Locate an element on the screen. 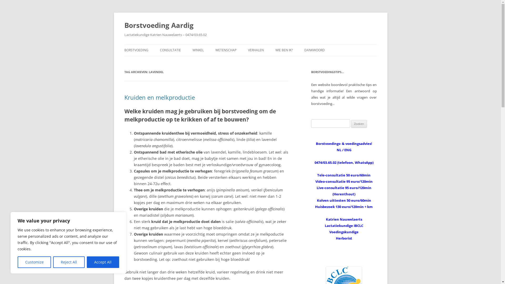 The width and height of the screenshot is (505, 284). FILOSOFIE is located at coordinates (301, 62).